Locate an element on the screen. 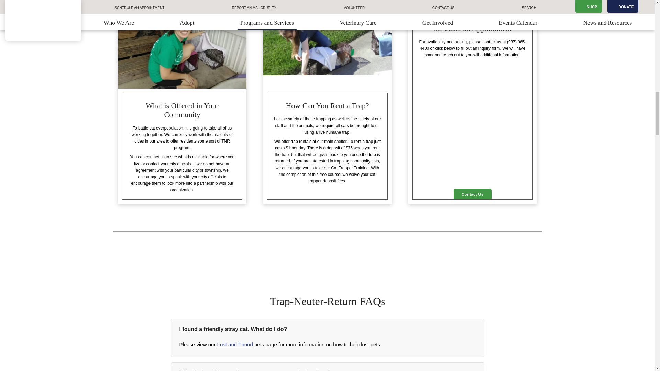 This screenshot has width=660, height=371. Contact Us is located at coordinates (473, 194).